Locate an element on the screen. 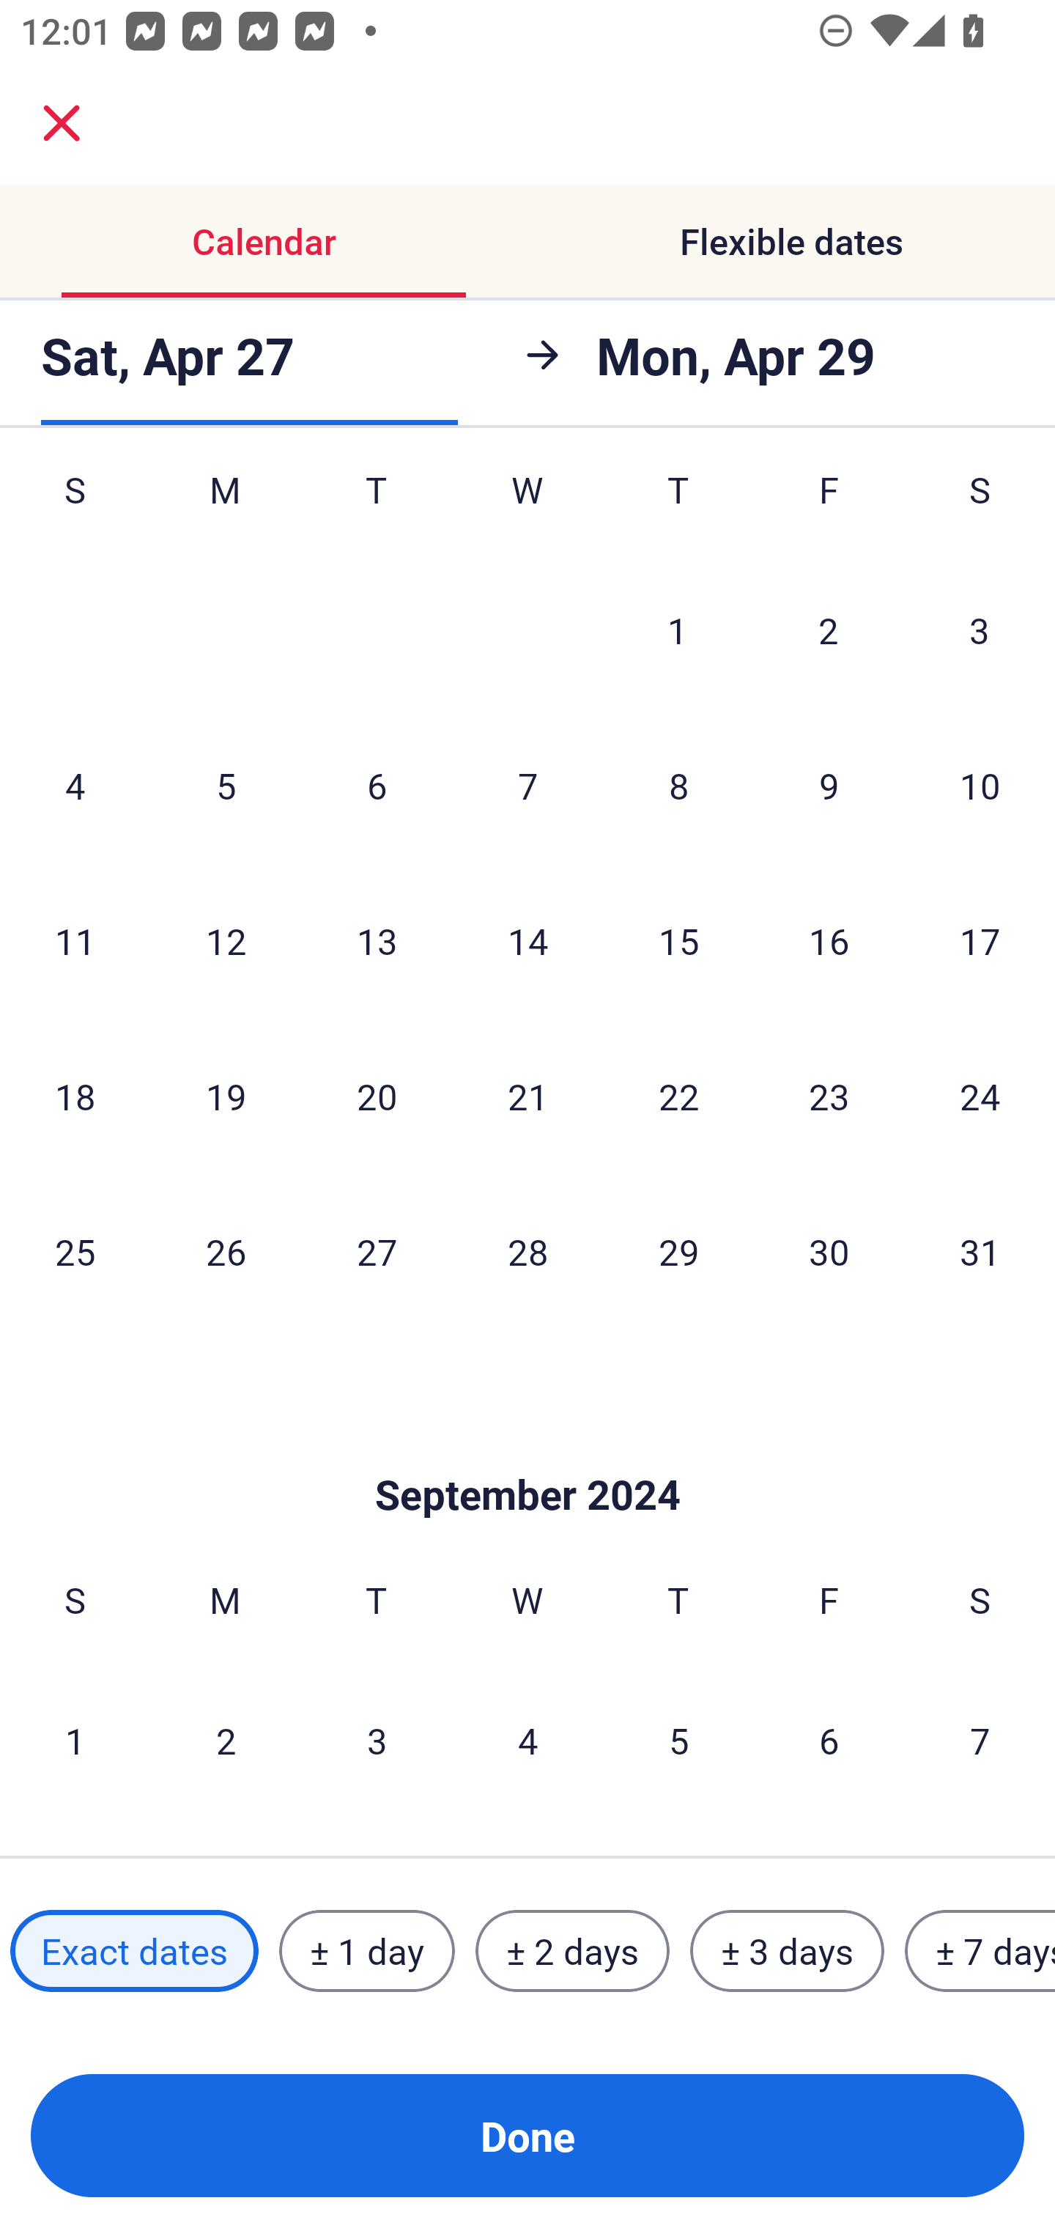  23 Friday, August 23, 2024 is located at coordinates (829, 1096).